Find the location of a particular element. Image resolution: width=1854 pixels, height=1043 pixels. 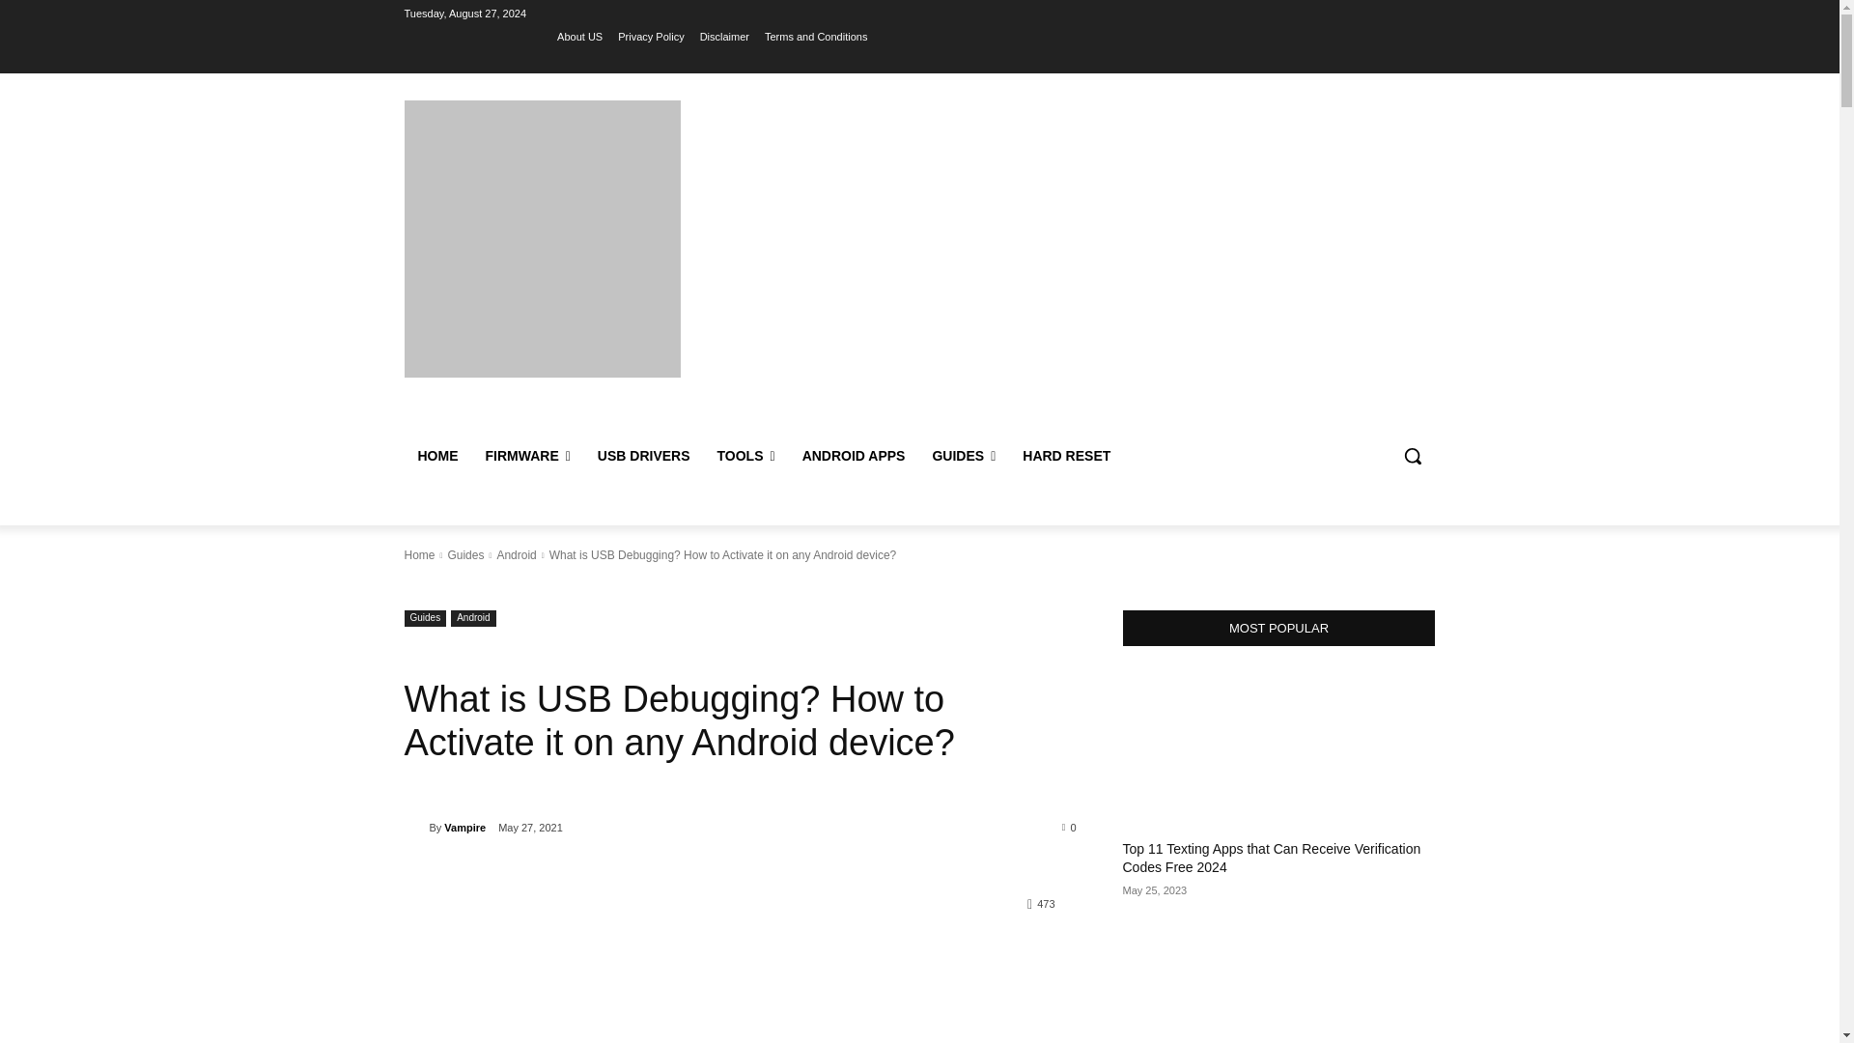

HARD RESET is located at coordinates (1066, 456).